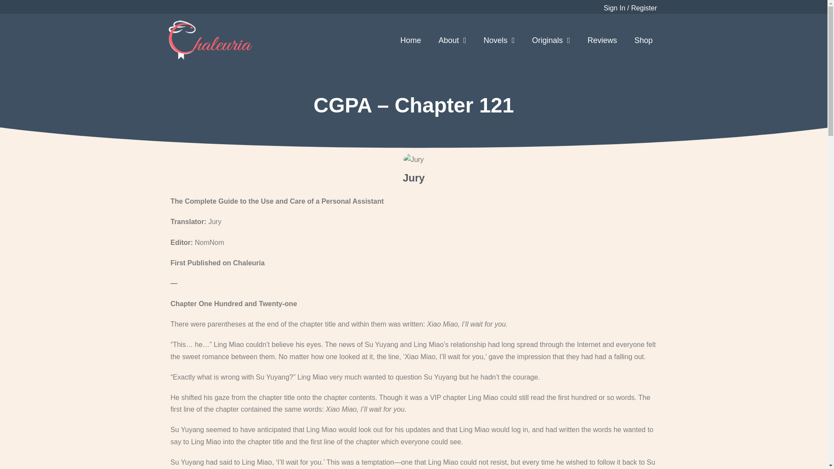 This screenshot has width=834, height=469. I want to click on Shop, so click(643, 40).